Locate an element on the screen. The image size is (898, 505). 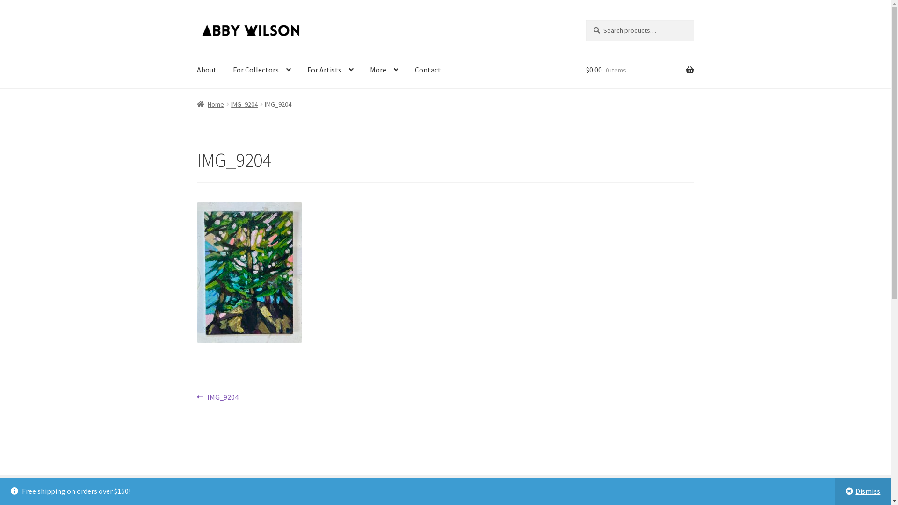
$0.00 0 items is located at coordinates (640, 70).